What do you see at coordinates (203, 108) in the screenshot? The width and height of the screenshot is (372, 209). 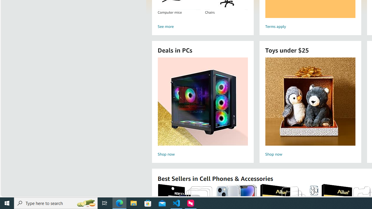 I see `Deals in PCs Shop now` at bounding box center [203, 108].